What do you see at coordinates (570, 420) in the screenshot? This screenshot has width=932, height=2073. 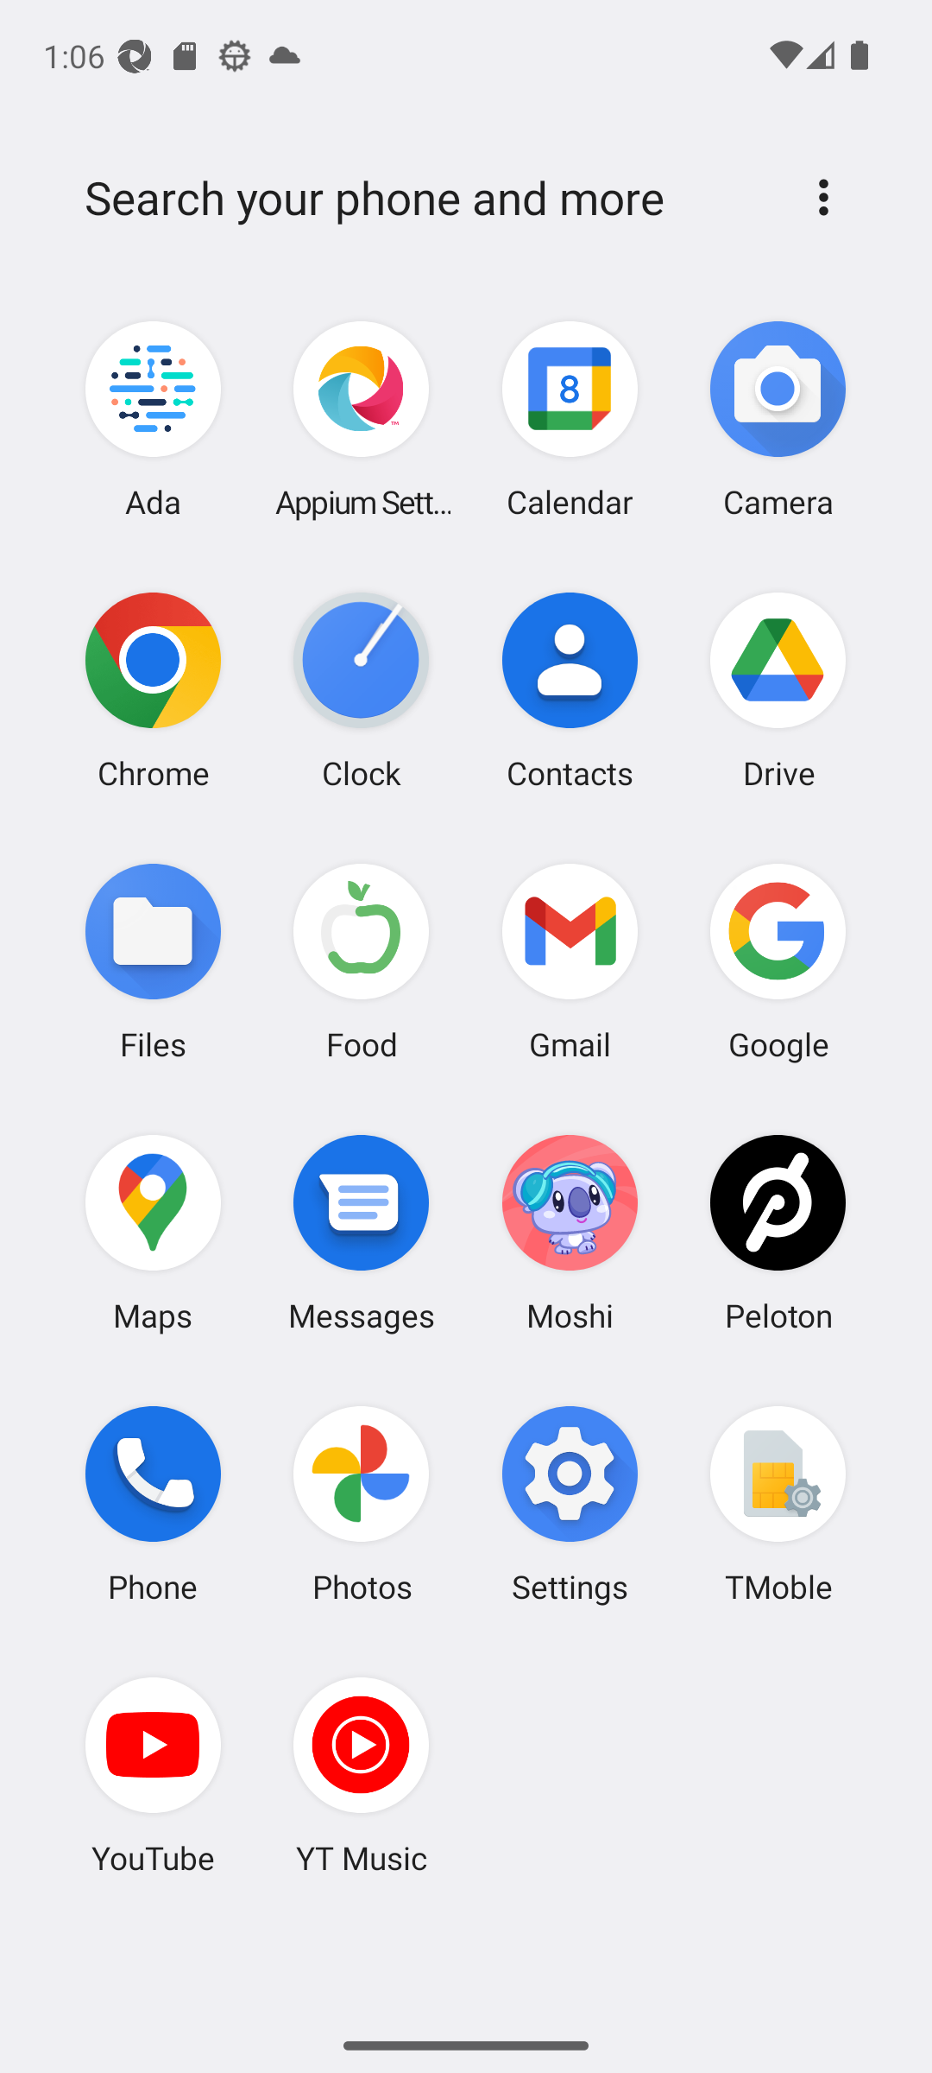 I see `Calendar` at bounding box center [570, 420].